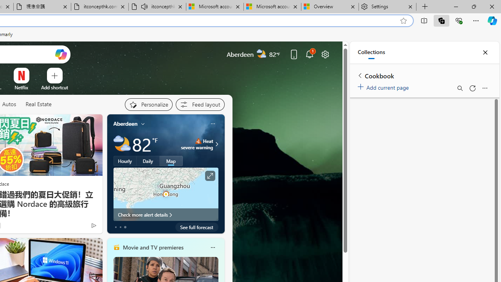 Image resolution: width=501 pixels, height=282 pixels. I want to click on Add current page, so click(384, 86).